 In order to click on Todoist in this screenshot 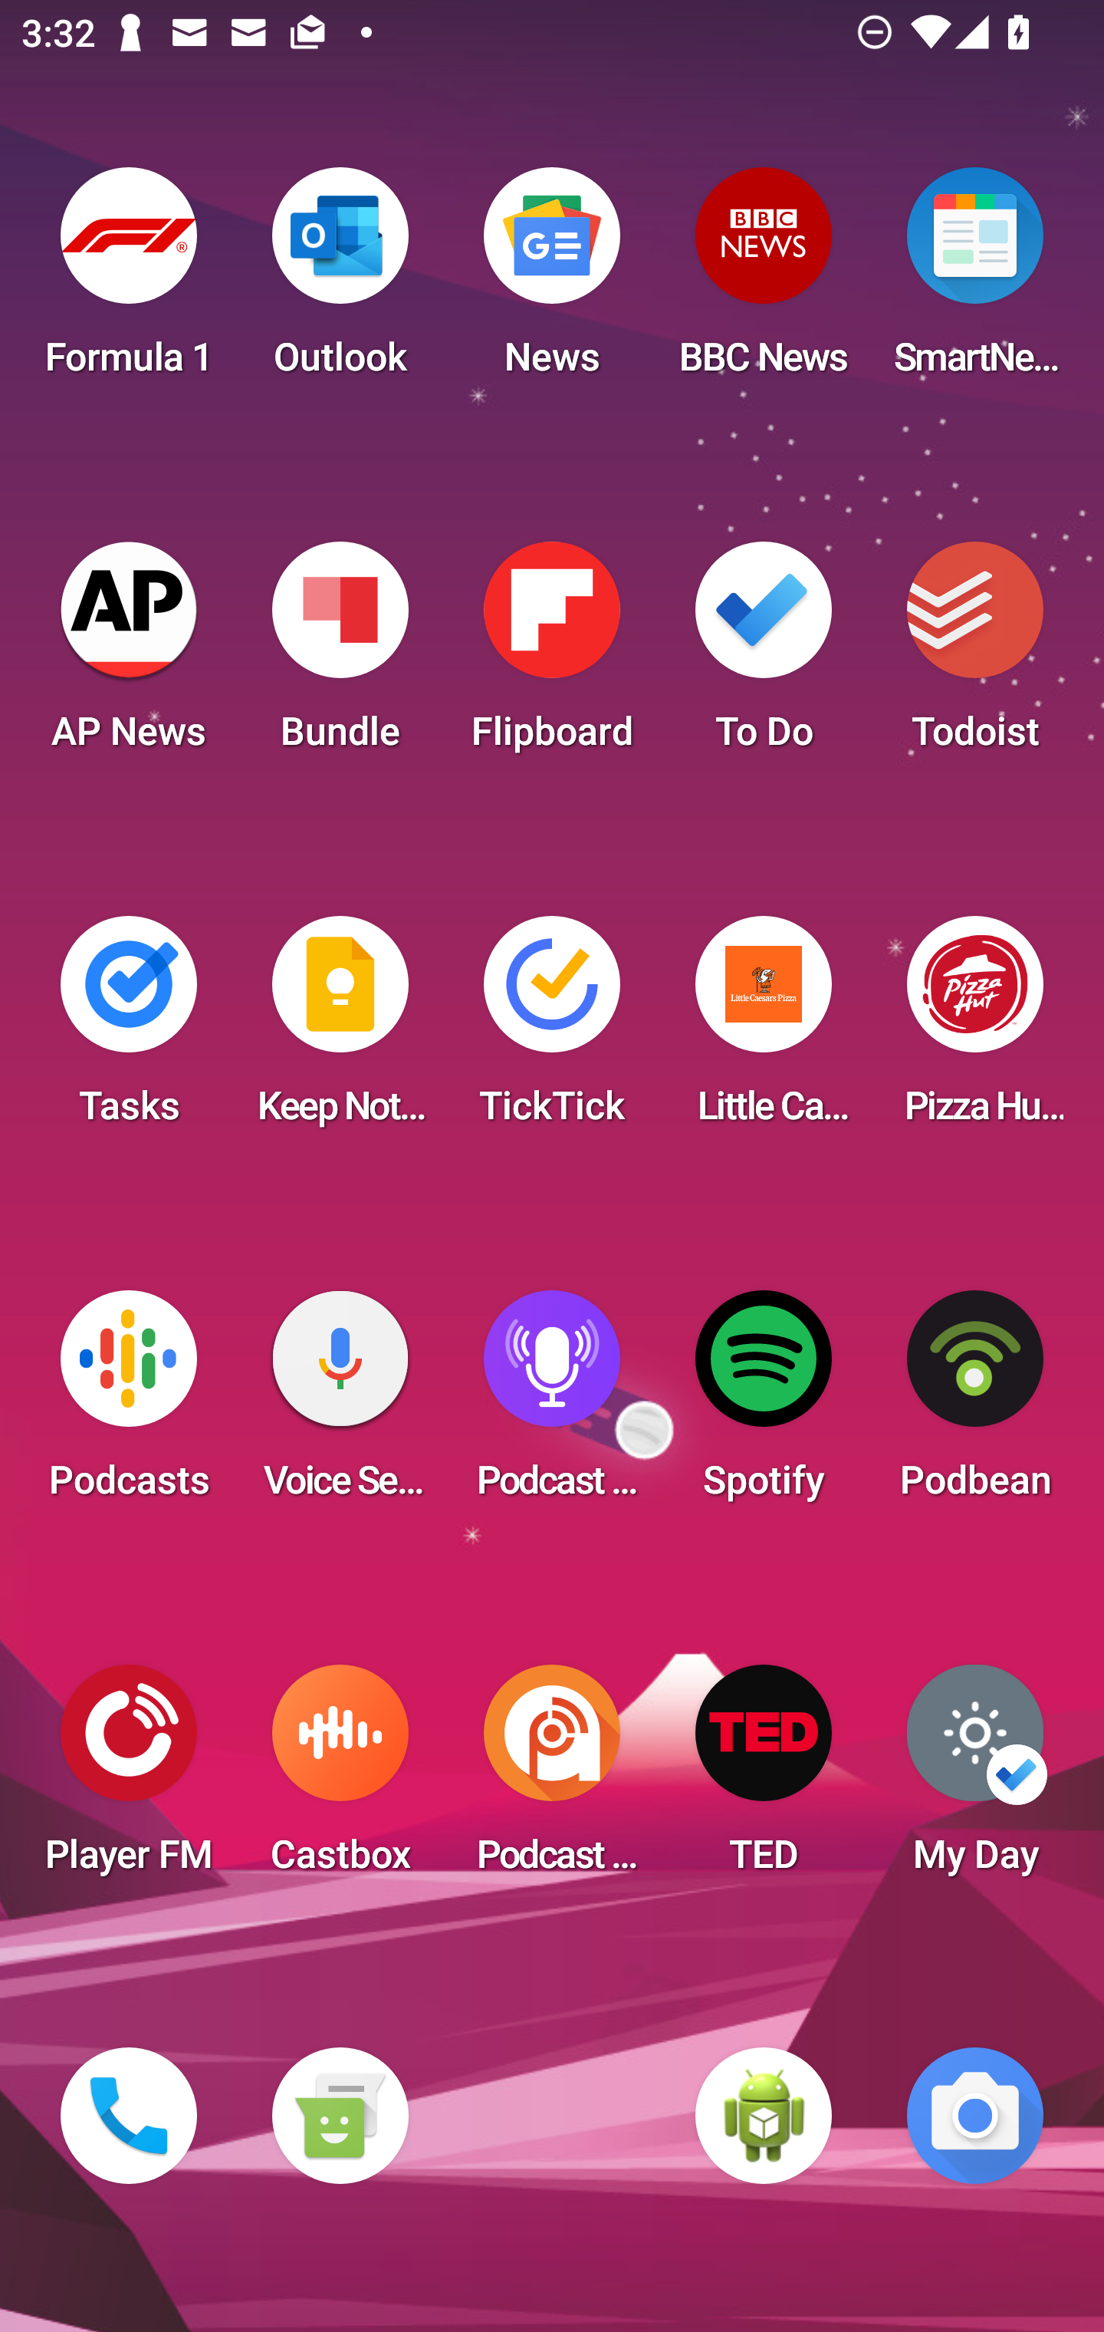, I will do `click(975, 655)`.